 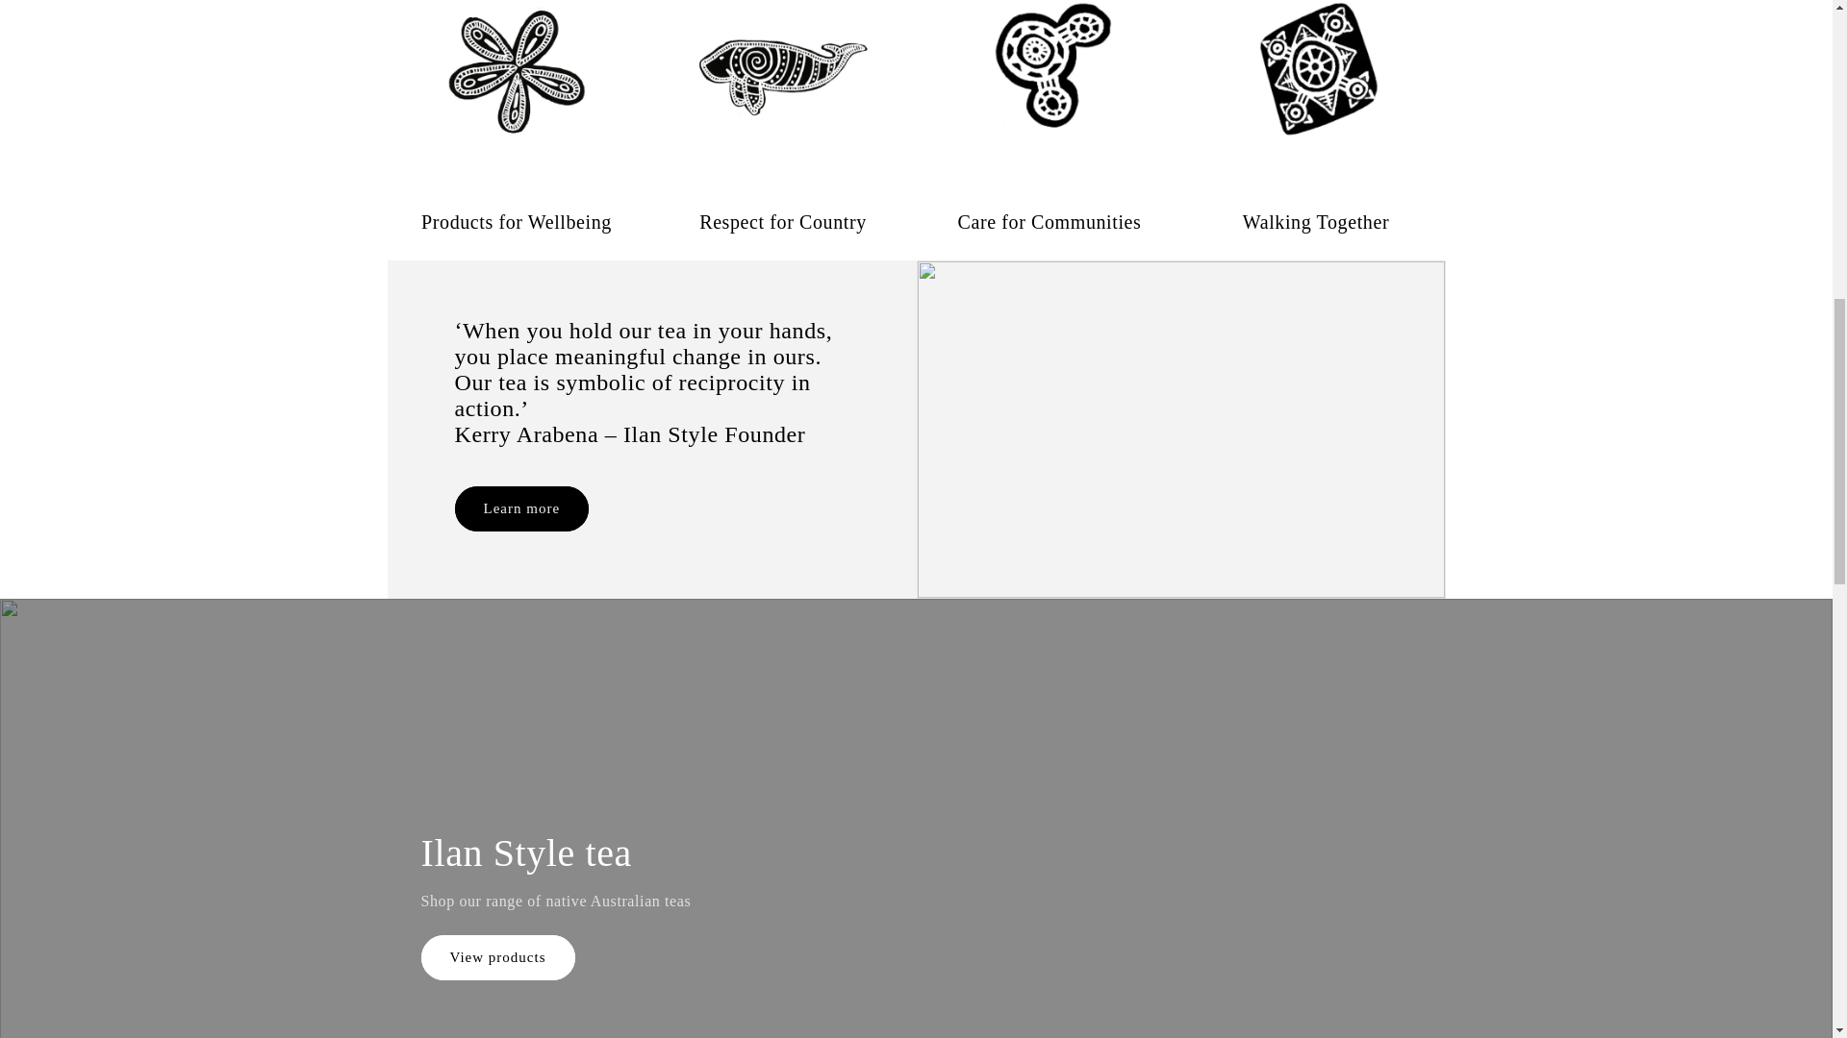 What do you see at coordinates (783, 221) in the screenshot?
I see `Our Values` at bounding box center [783, 221].